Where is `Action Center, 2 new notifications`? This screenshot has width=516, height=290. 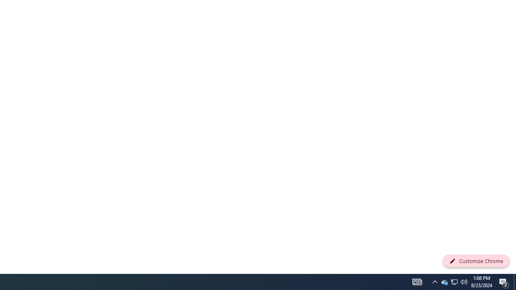
Action Center, 2 new notifications is located at coordinates (504, 282).